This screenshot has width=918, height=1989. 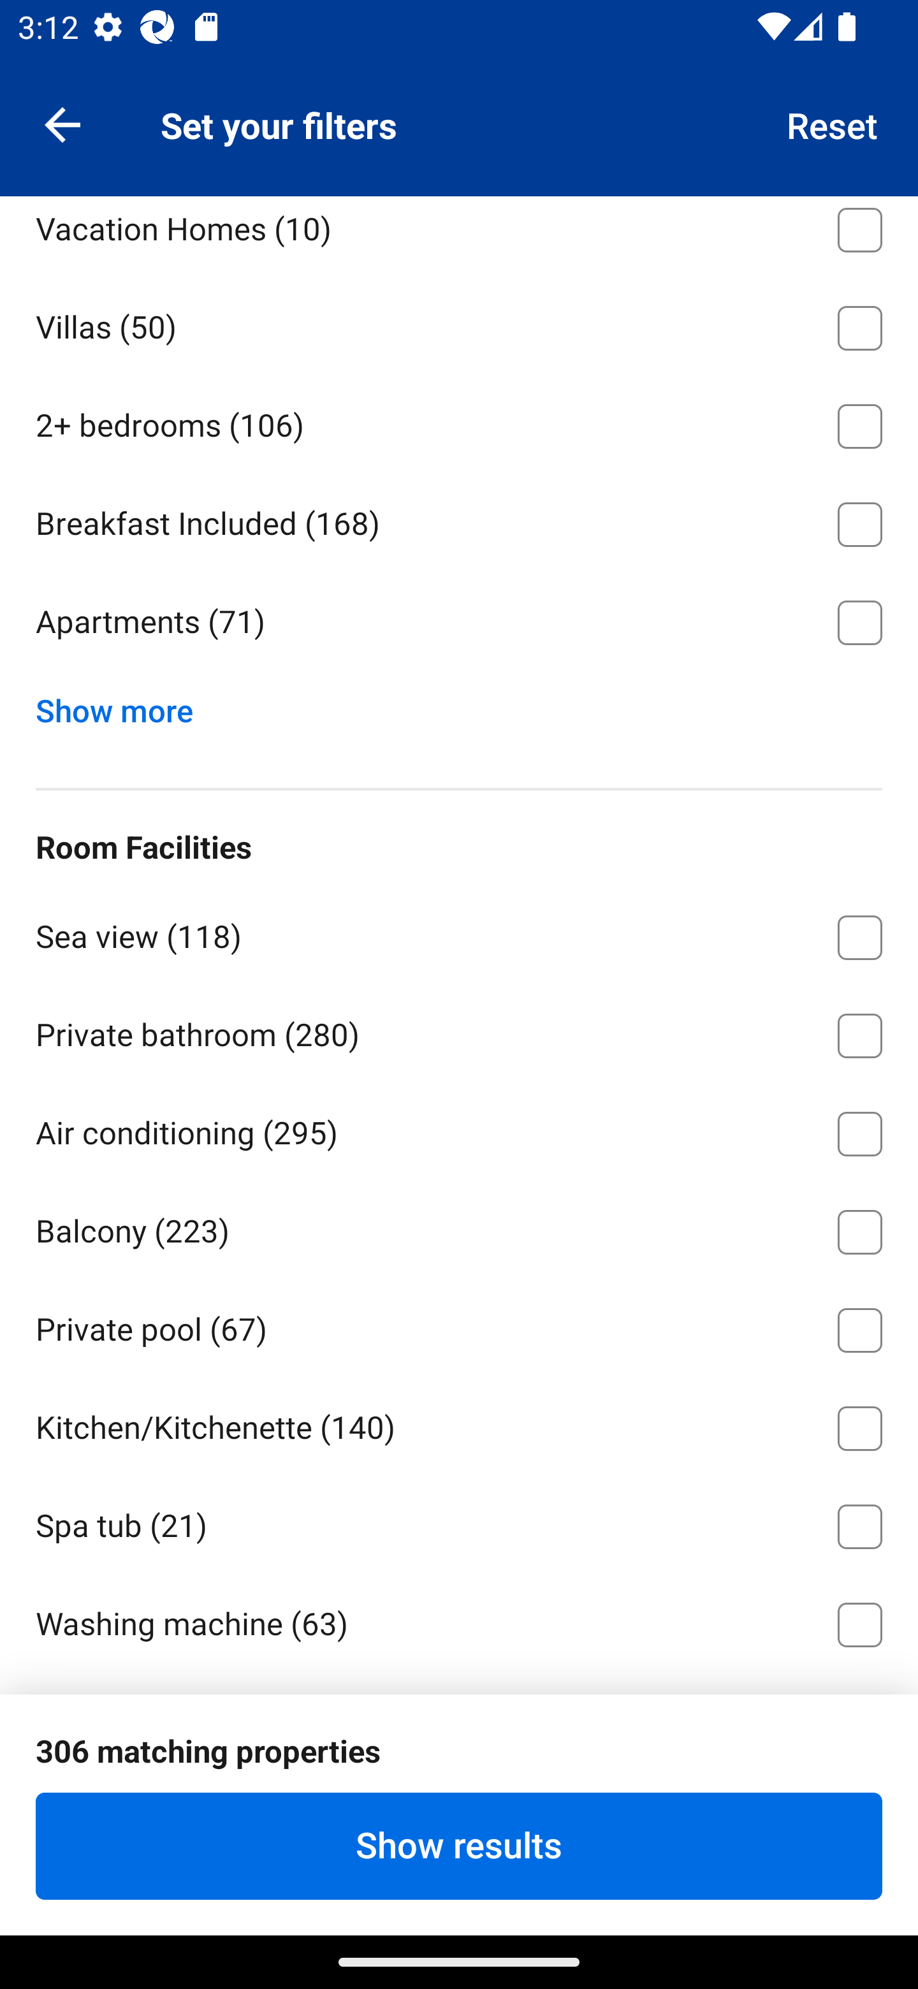 I want to click on Sea view ⁦(118), so click(x=459, y=933).